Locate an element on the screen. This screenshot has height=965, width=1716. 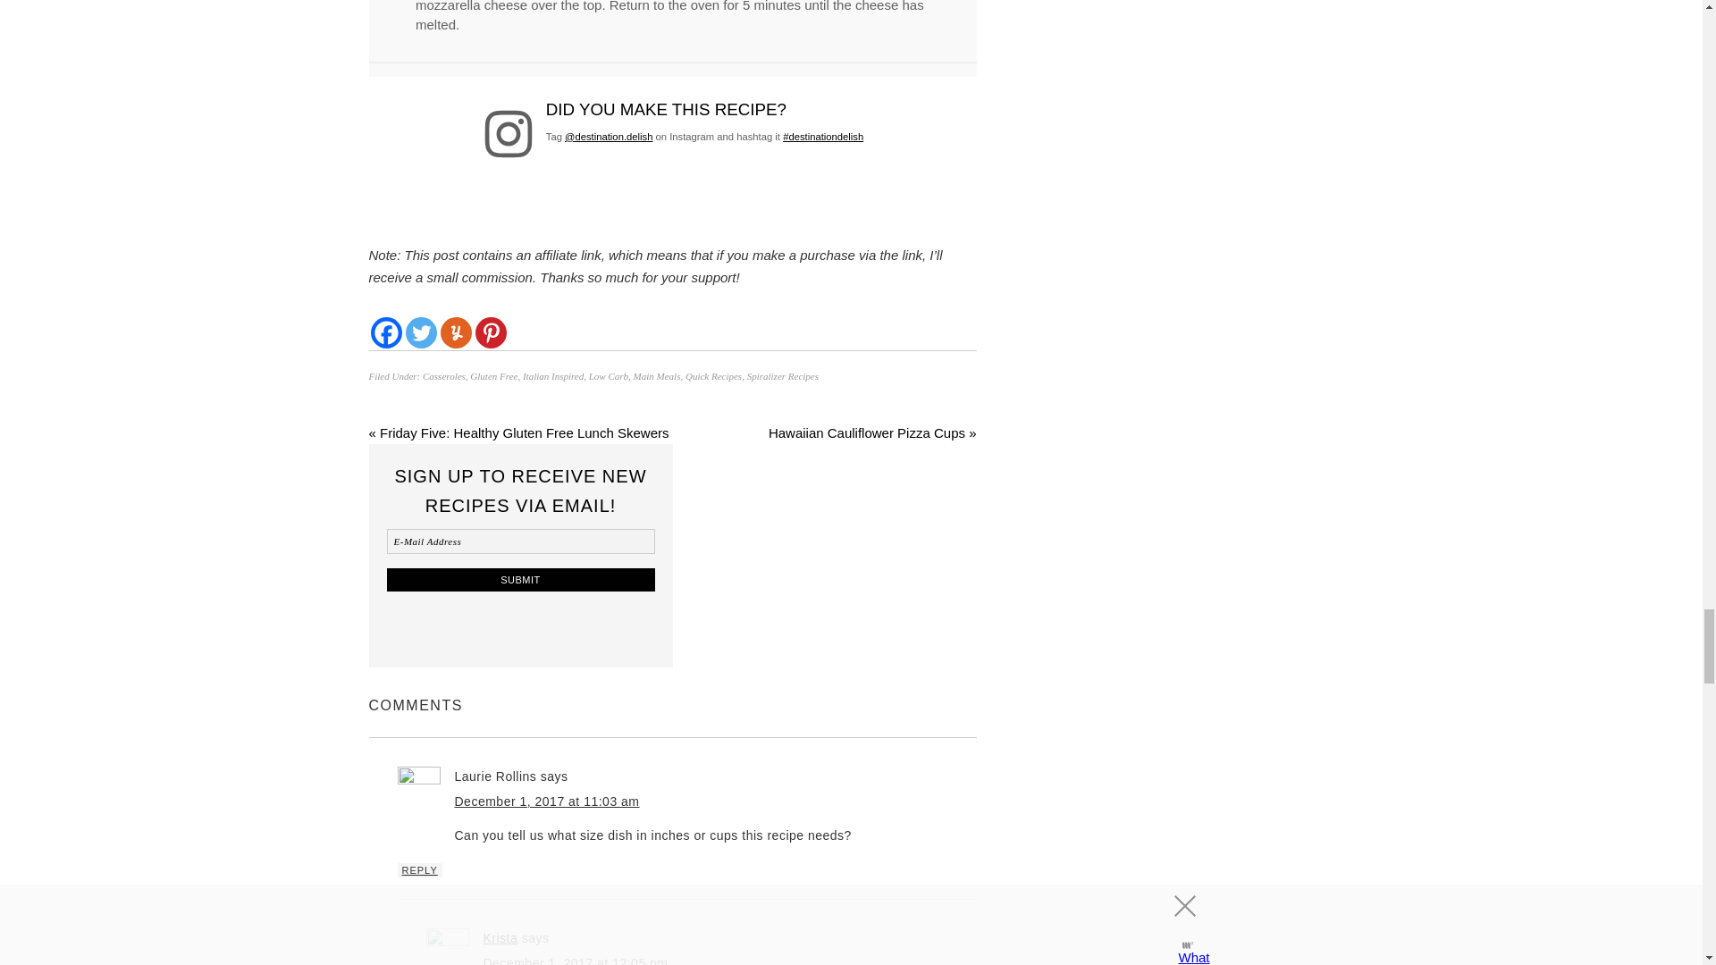
Submit is located at coordinates (520, 580).